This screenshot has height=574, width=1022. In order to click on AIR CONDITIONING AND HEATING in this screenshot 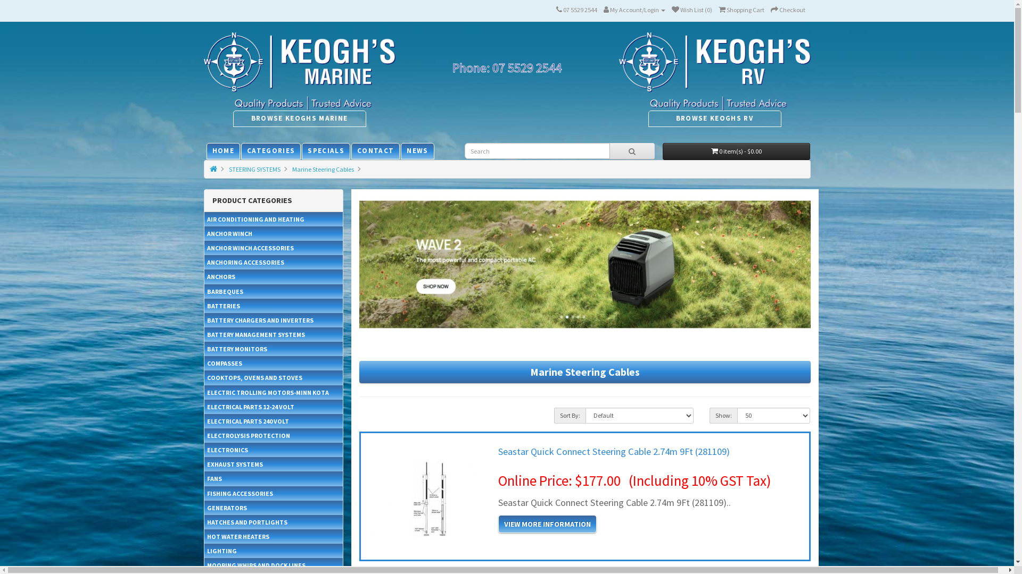, I will do `click(274, 219)`.